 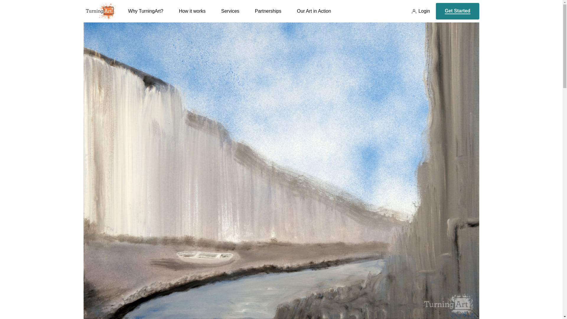 What do you see at coordinates (314, 15) in the screenshot?
I see `Our Art in Action` at bounding box center [314, 15].